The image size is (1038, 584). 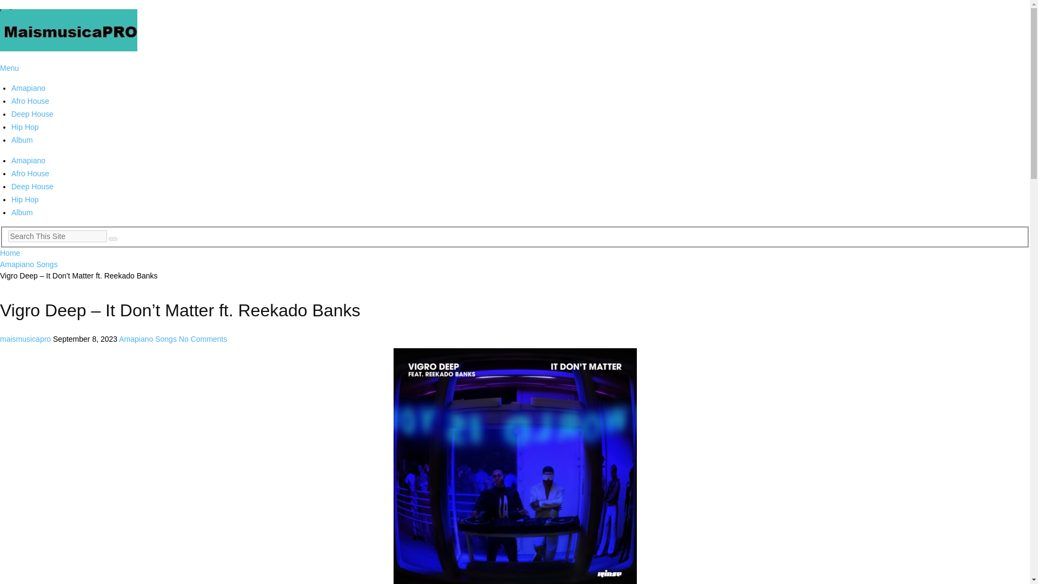 I want to click on Album, so click(x=22, y=140).